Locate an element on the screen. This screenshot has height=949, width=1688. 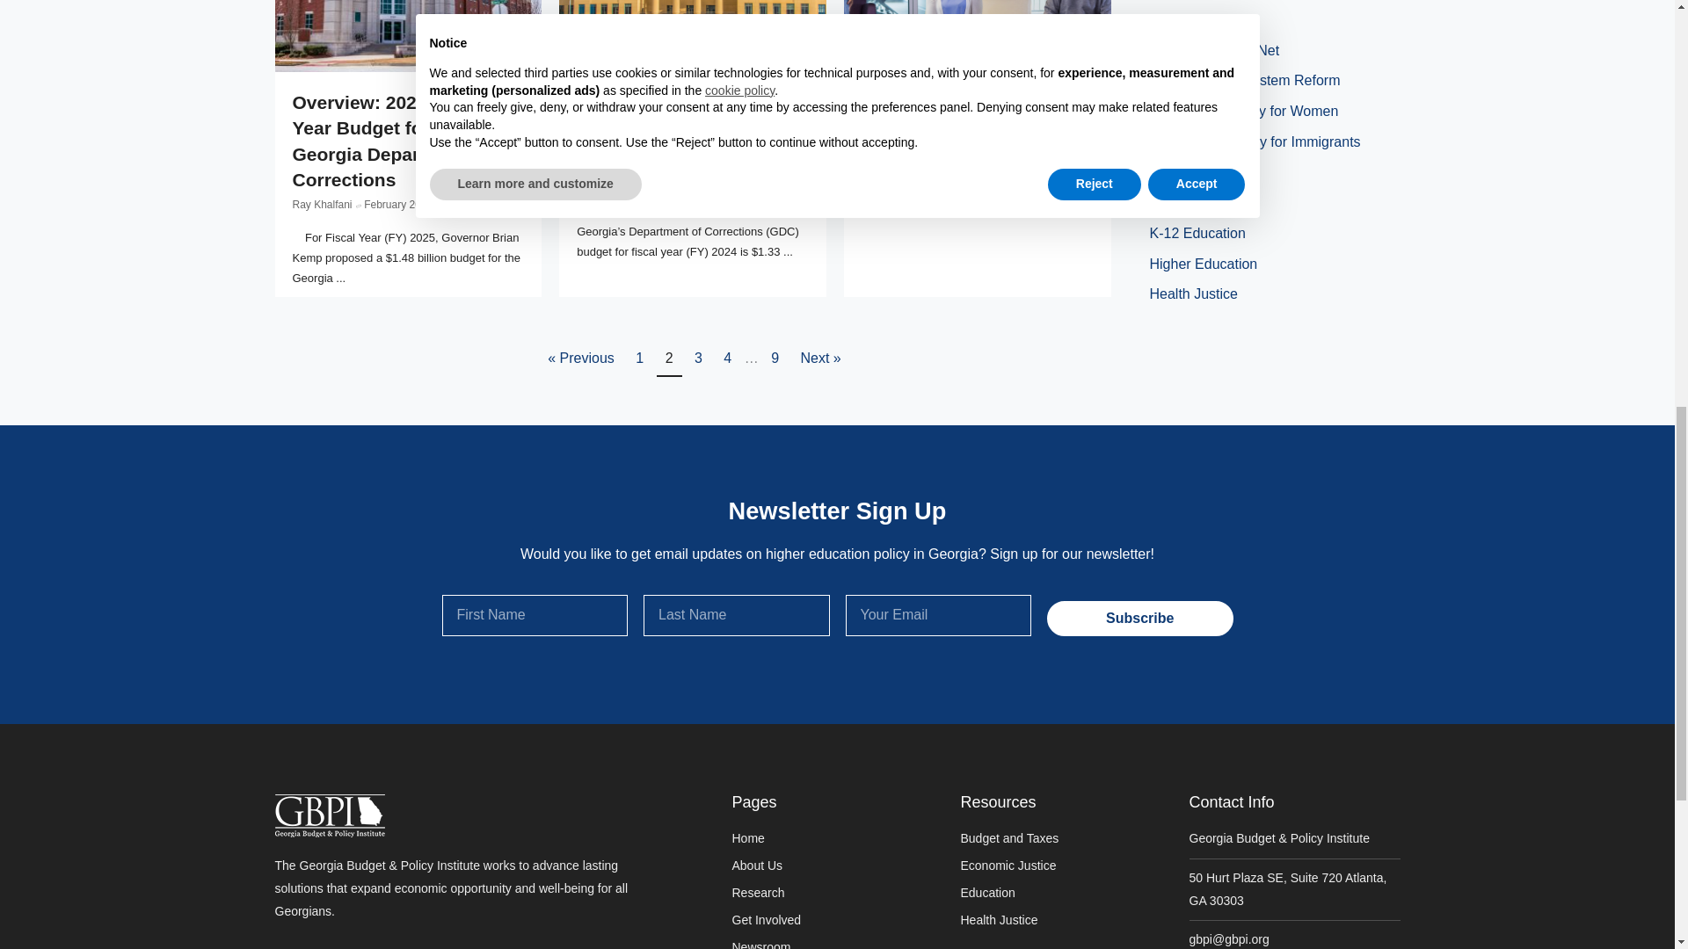
sine die blog 2023 is located at coordinates (978, 35).